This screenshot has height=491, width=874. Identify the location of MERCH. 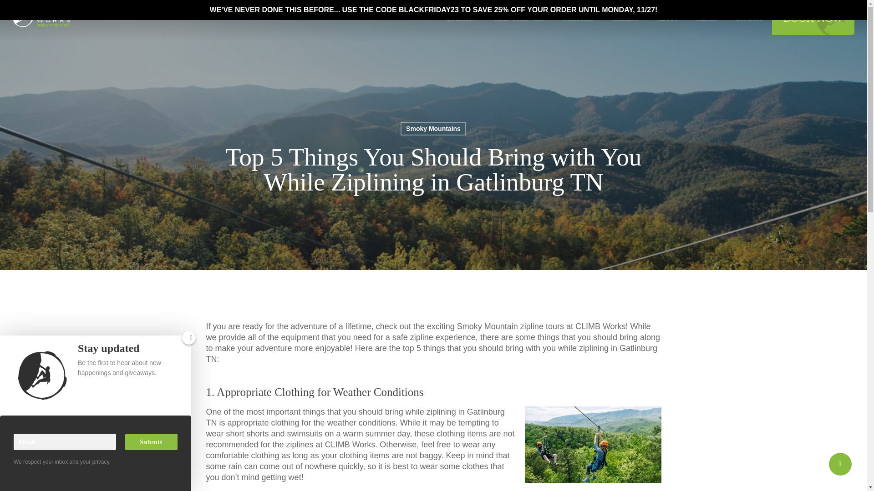
(706, 17).